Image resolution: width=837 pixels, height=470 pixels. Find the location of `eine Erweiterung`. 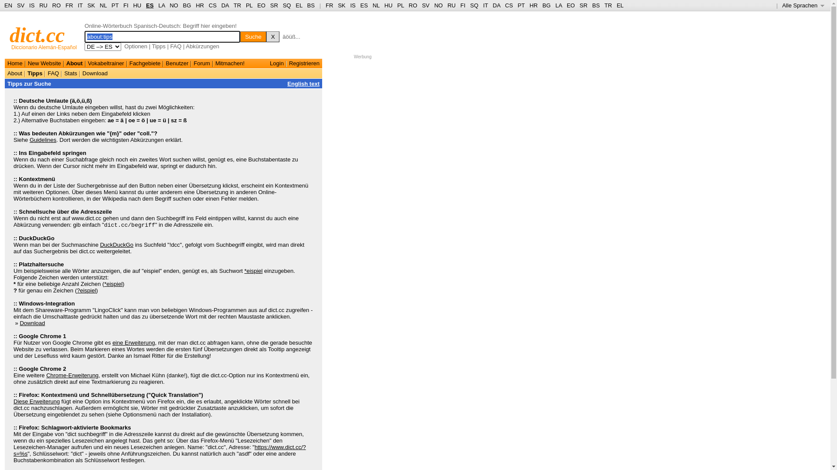

eine Erweiterung is located at coordinates (134, 343).